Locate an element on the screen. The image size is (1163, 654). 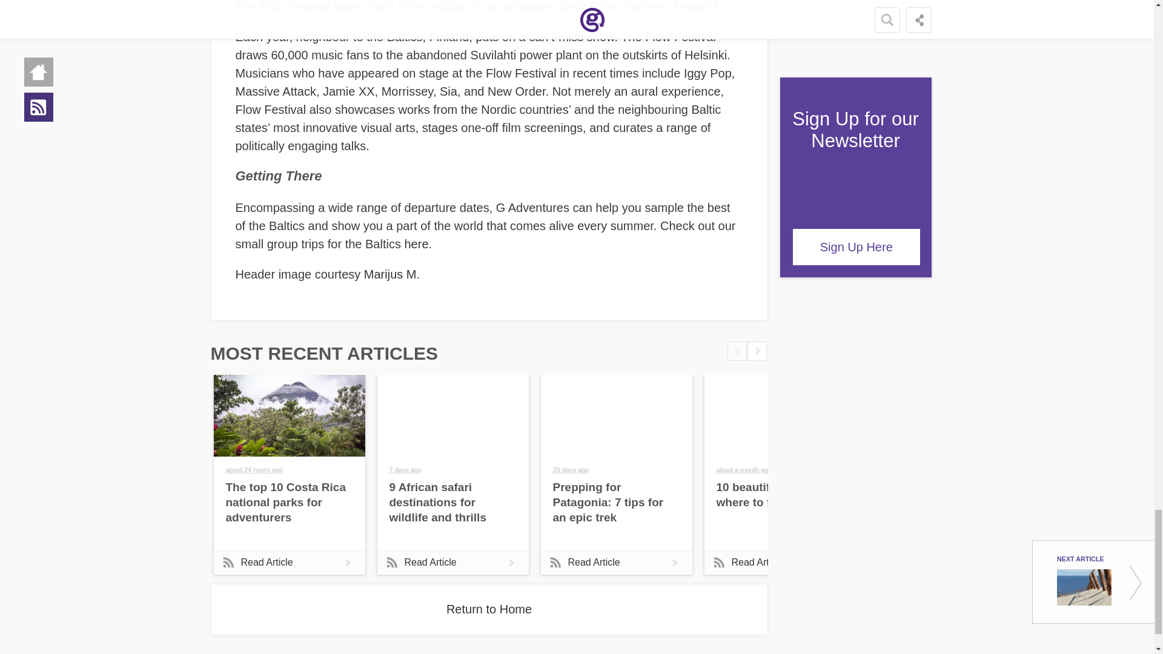
2024-08-11T10:32:00 is located at coordinates (254, 470).